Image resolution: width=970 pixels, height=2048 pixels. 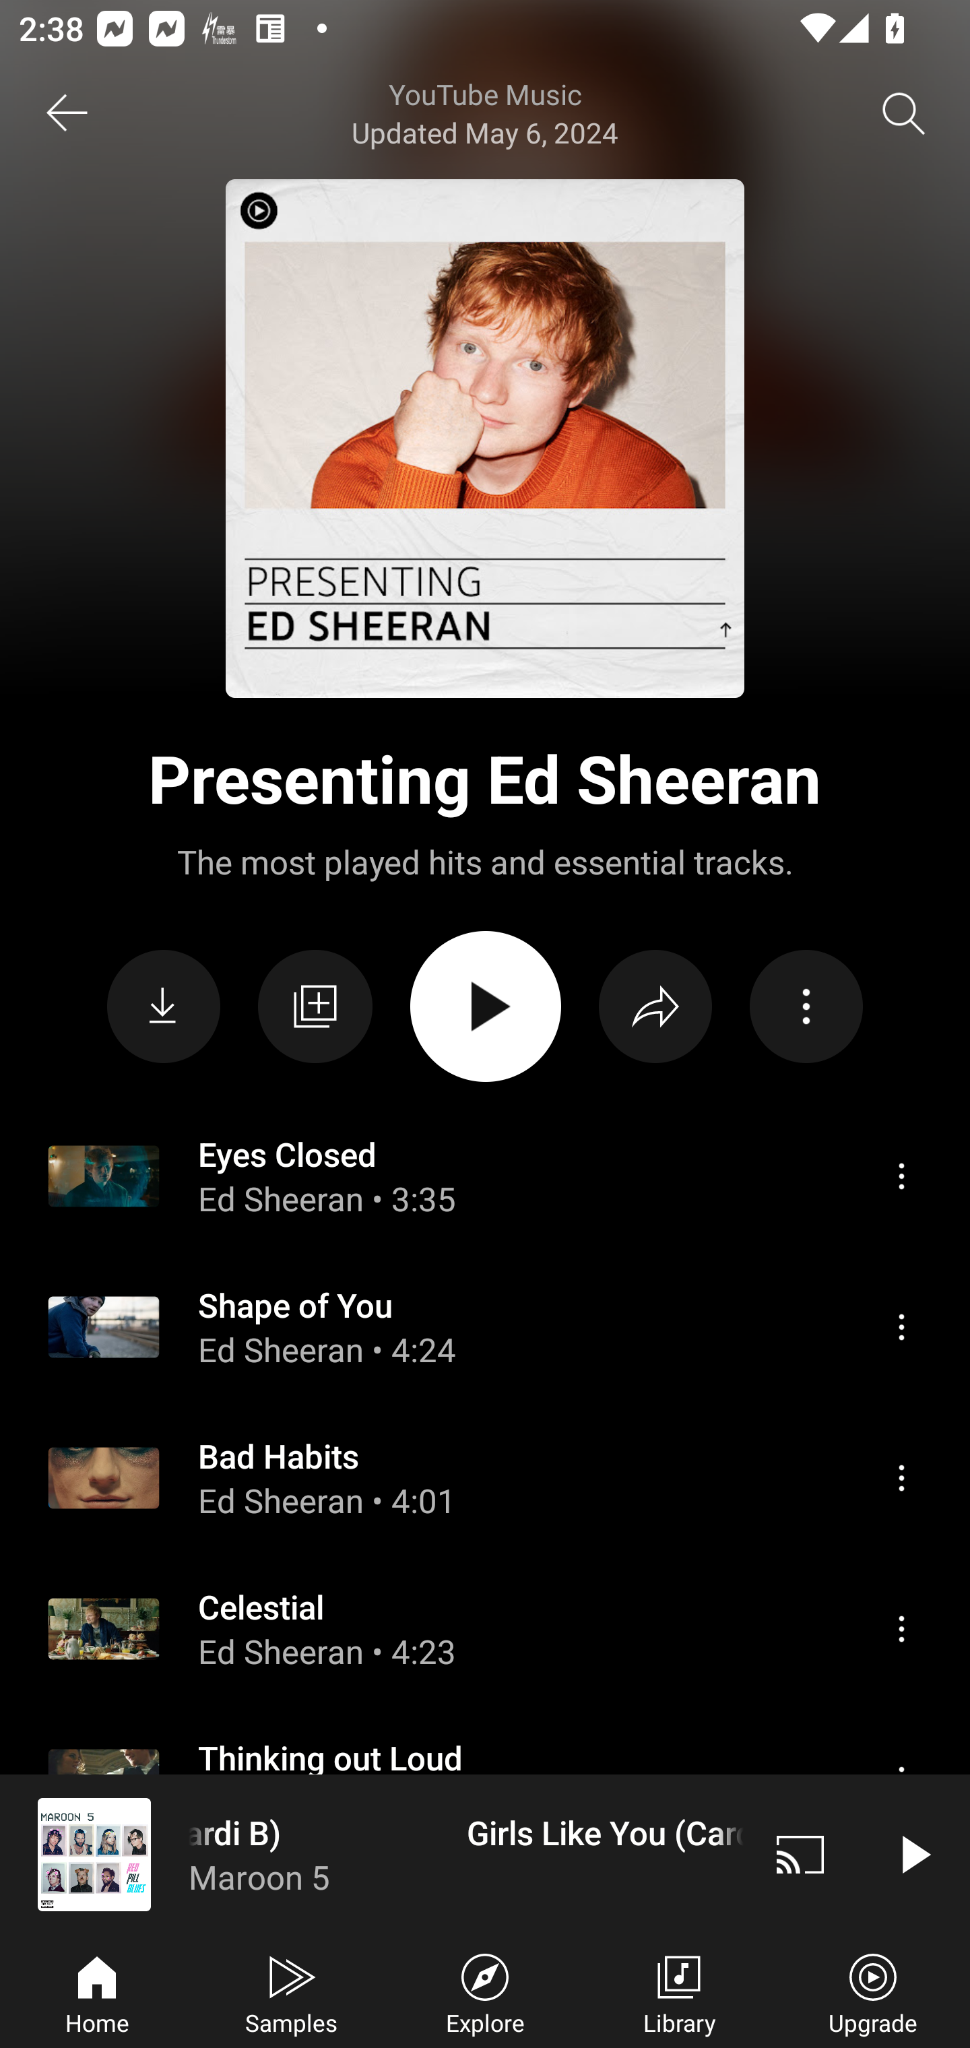 I want to click on Search, so click(x=904, y=113).